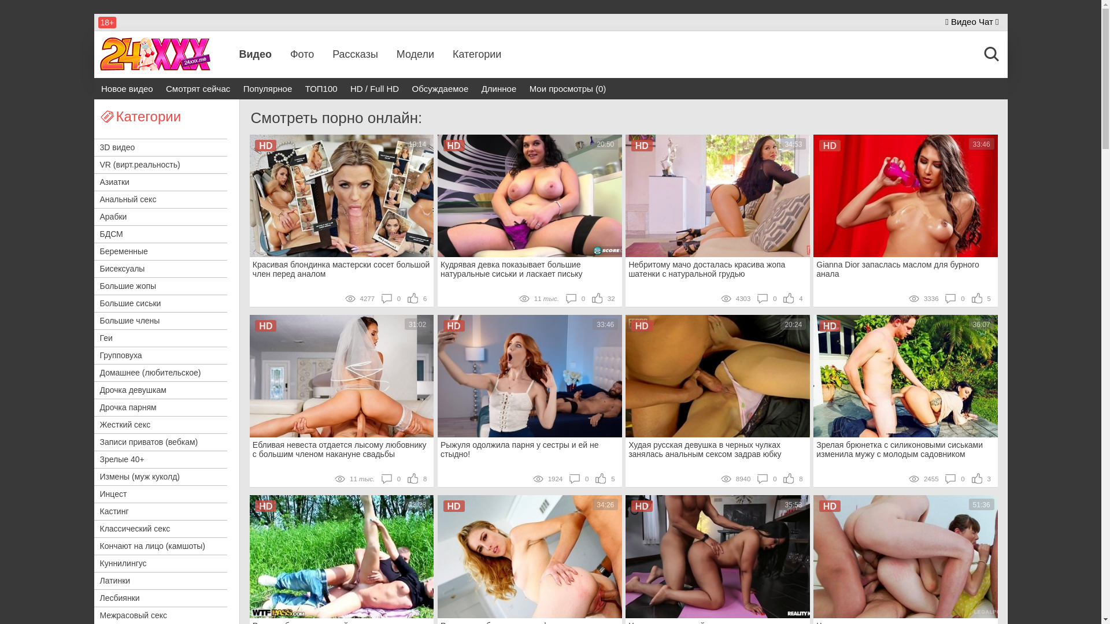  I want to click on HD / Full HD, so click(375, 89).